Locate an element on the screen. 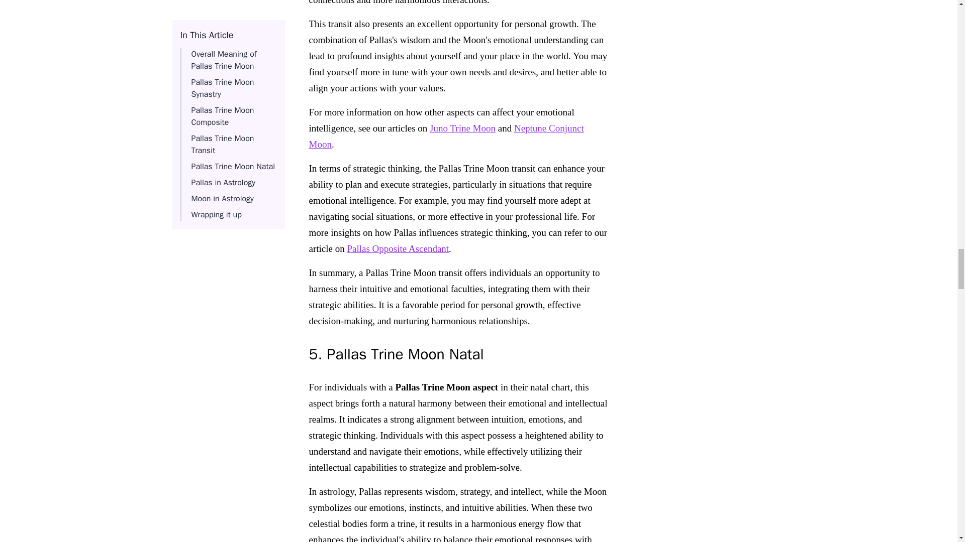  Juno Trine Moon is located at coordinates (462, 128).